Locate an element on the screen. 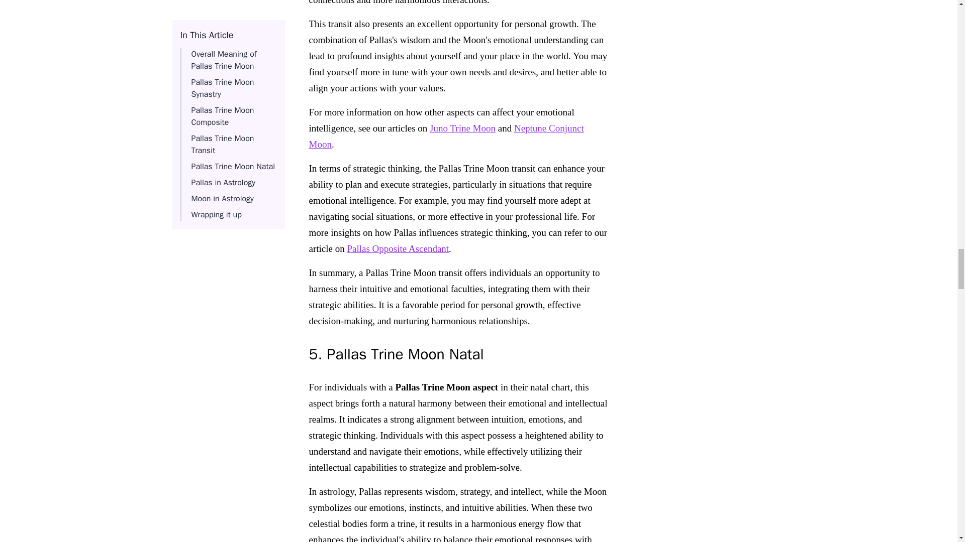  Juno Trine Moon is located at coordinates (462, 128).